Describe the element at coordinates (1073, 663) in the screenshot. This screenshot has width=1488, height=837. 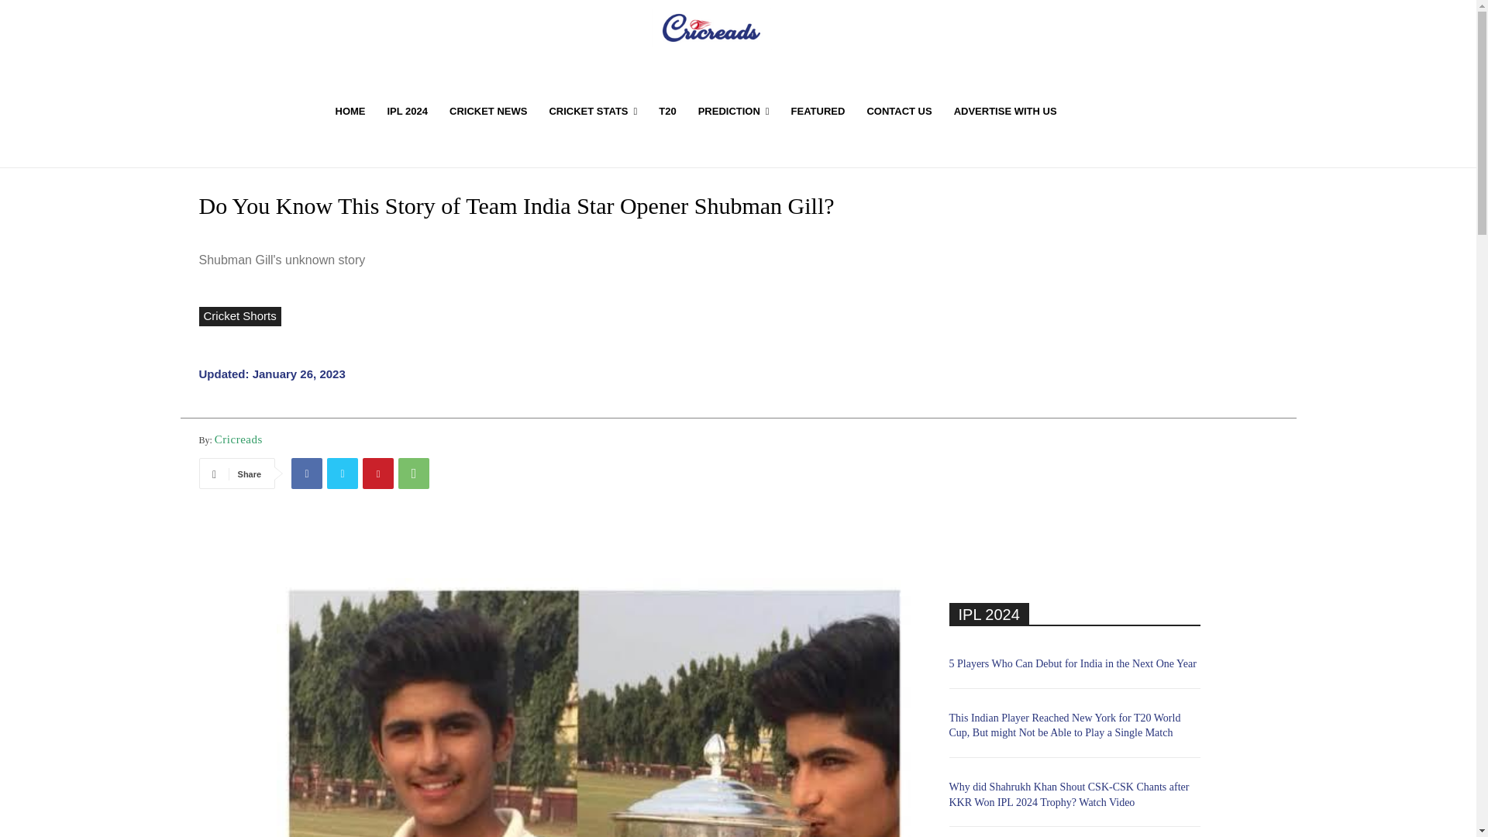
I see `5 Players Who Can Debut for India in the Next One Year` at that location.